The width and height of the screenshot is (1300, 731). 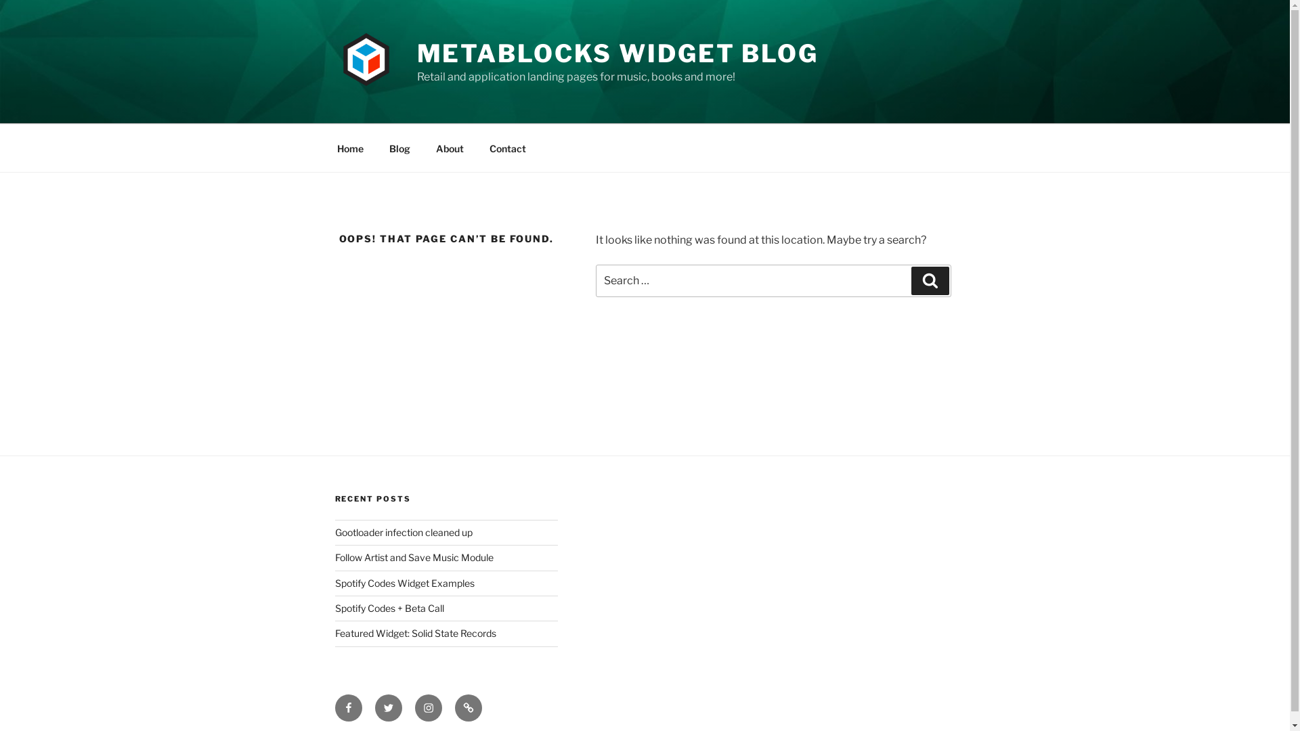 What do you see at coordinates (413, 558) in the screenshot?
I see `Follow Artist and Save Music Module` at bounding box center [413, 558].